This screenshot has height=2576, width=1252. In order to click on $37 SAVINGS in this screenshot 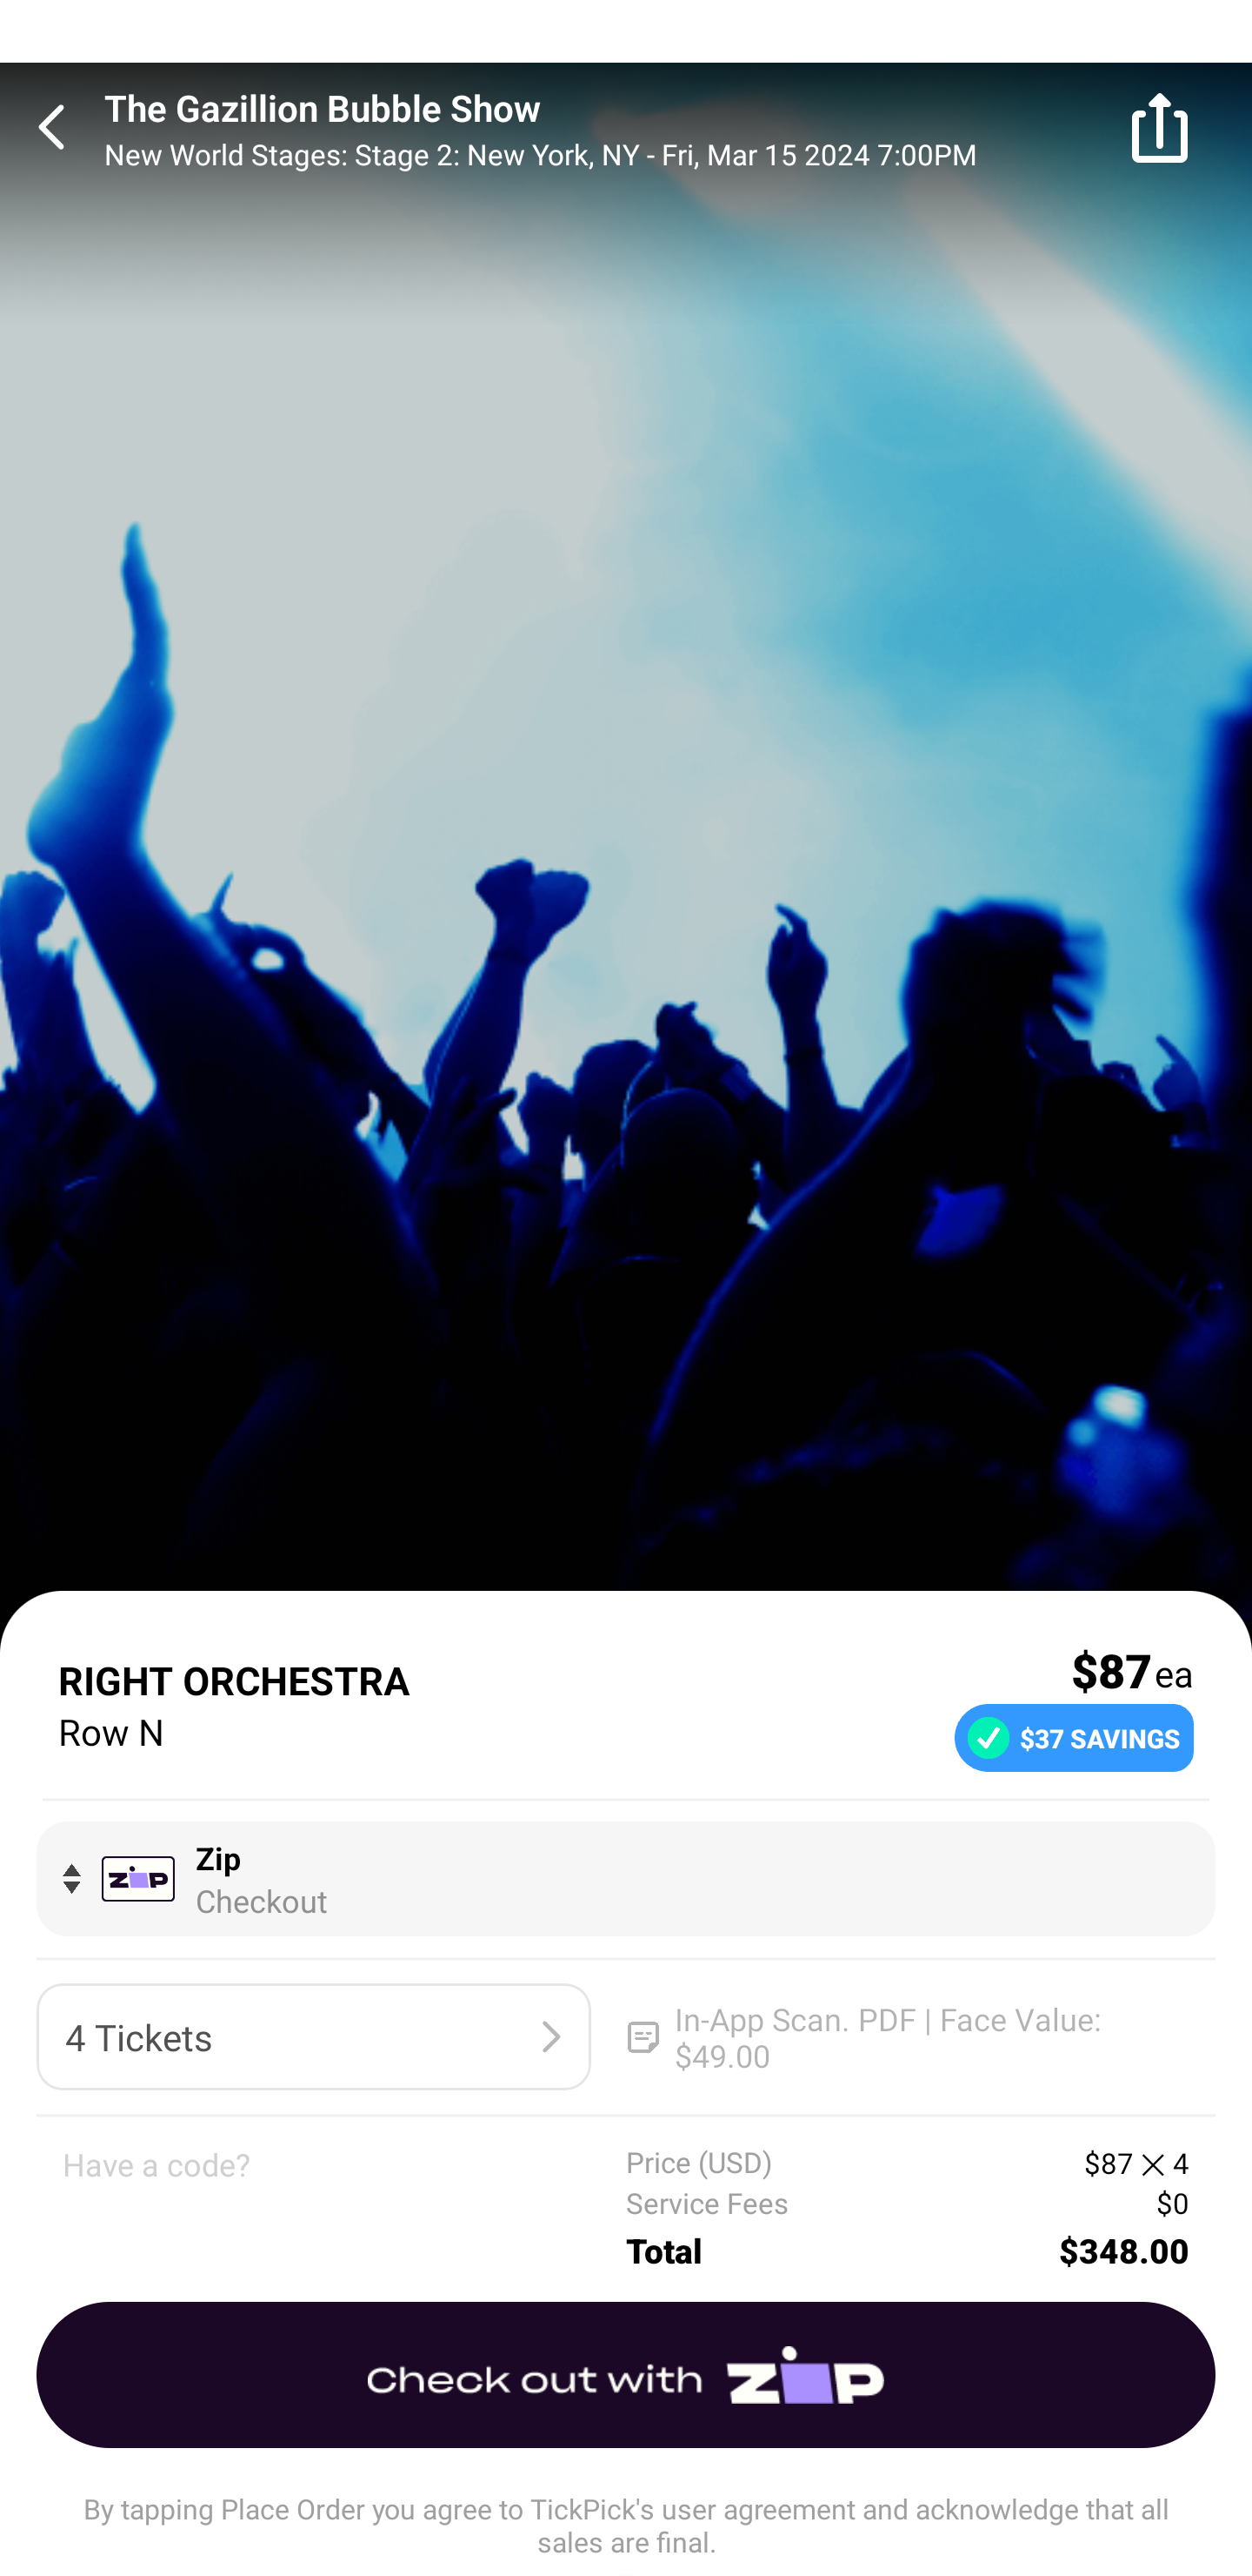, I will do `click(1073, 1737)`.